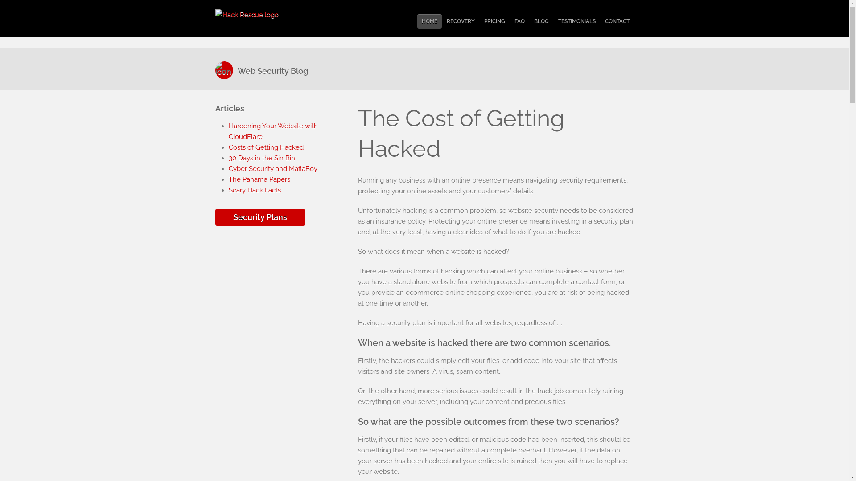  I want to click on Security Plans, so click(259, 218).